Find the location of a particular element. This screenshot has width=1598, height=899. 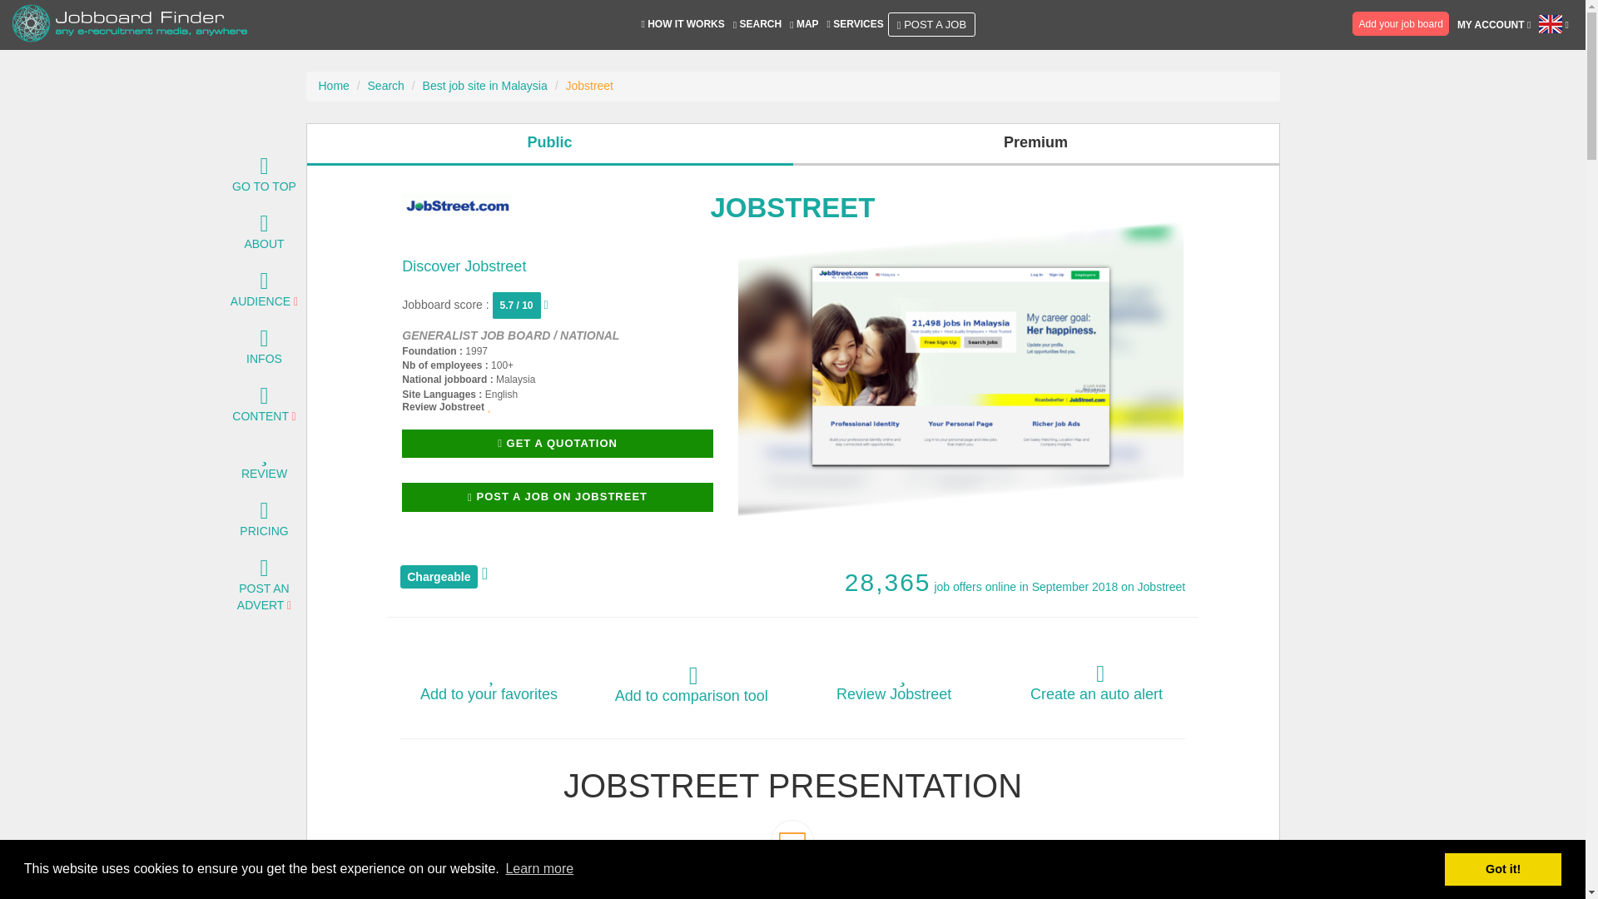

CONTENT is located at coordinates (260, 407).